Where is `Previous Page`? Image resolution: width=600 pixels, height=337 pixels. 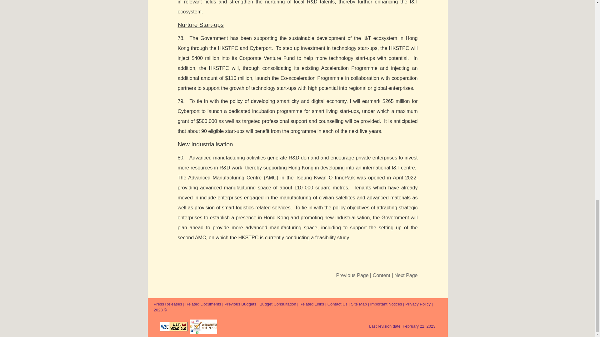
Previous Page is located at coordinates (352, 275).